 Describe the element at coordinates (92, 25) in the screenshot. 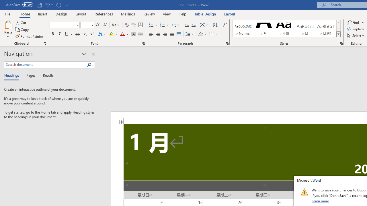

I see `Open` at that location.